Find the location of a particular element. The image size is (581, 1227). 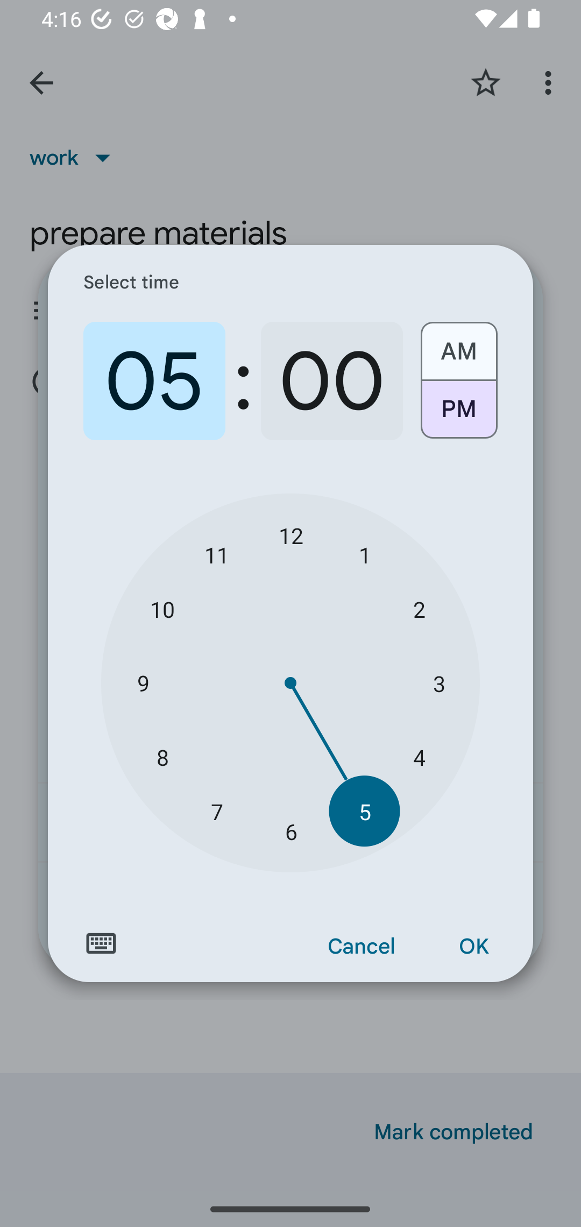

4 4 o'clock is located at coordinates (419, 757).